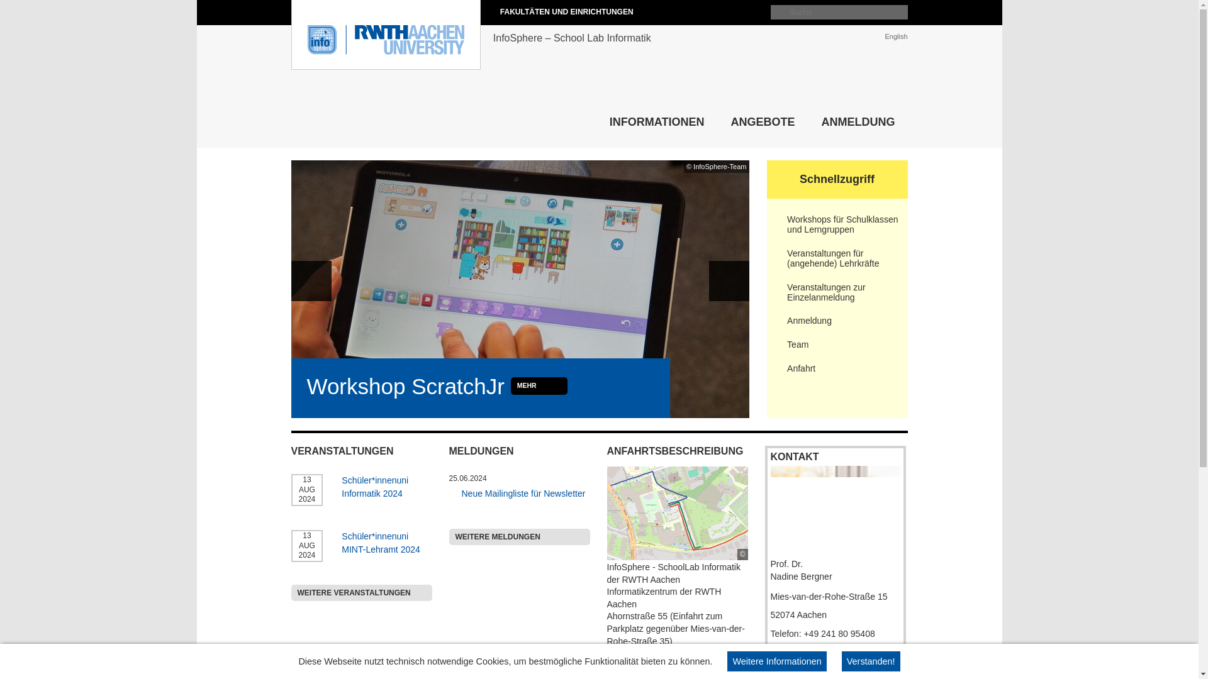 This screenshot has height=679, width=1208. I want to click on INFORMATIONEN, so click(657, 123).